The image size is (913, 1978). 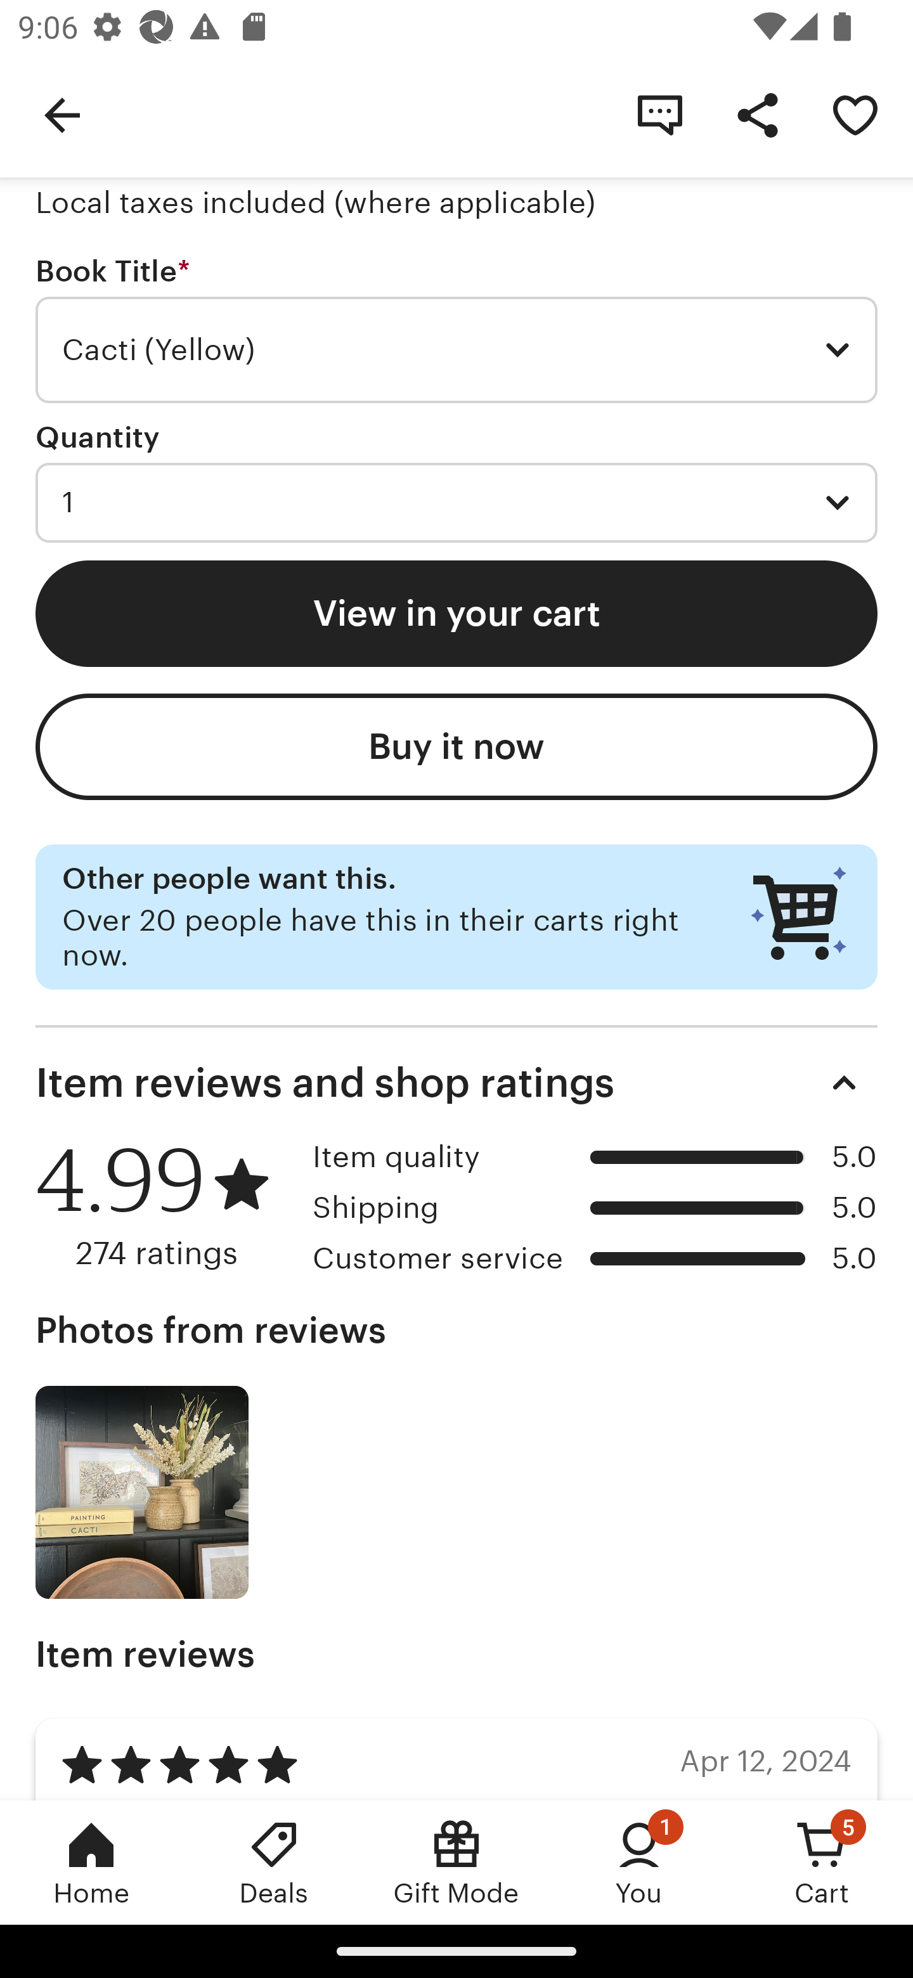 I want to click on You, 1 new notification You, so click(x=639, y=1862).